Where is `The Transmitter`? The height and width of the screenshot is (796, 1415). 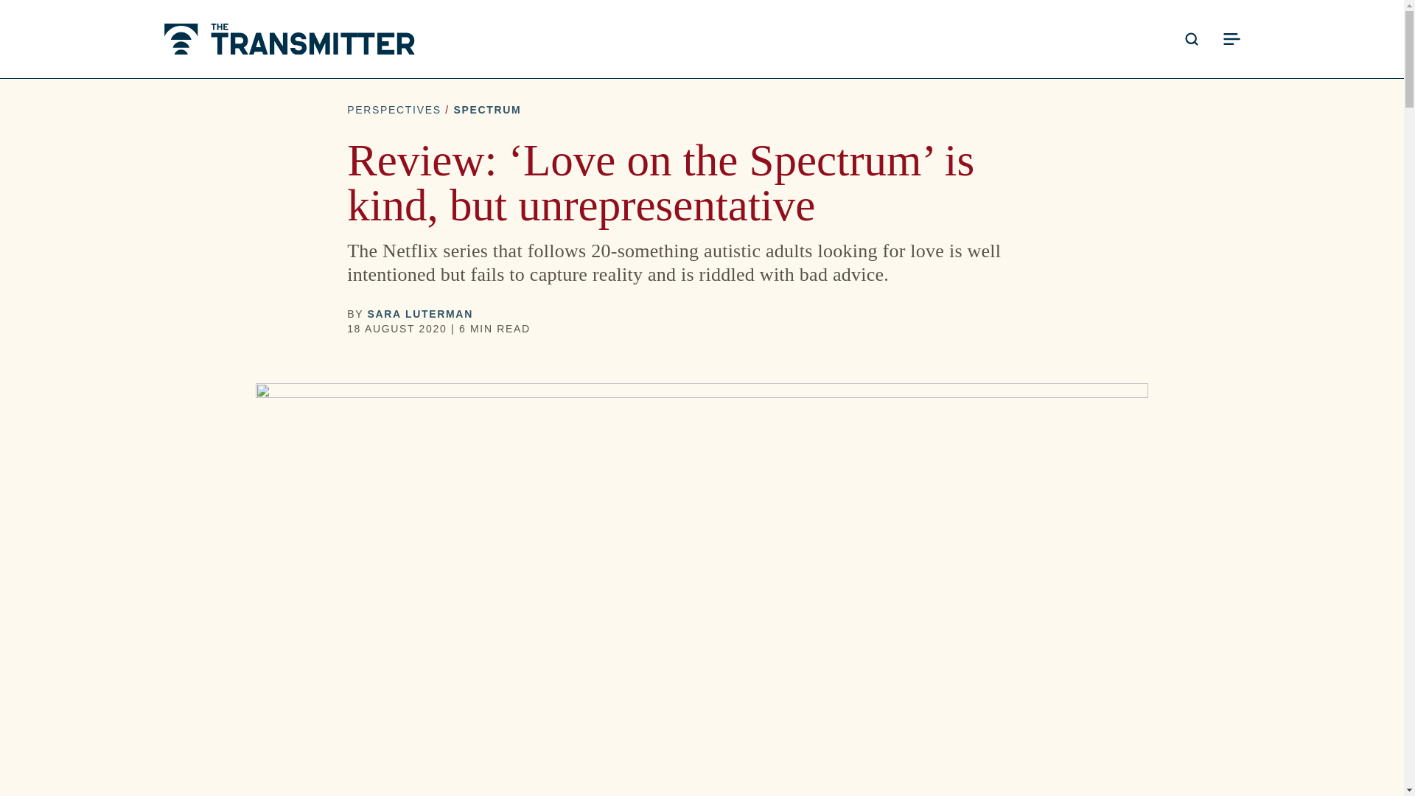
The Transmitter is located at coordinates (289, 39).